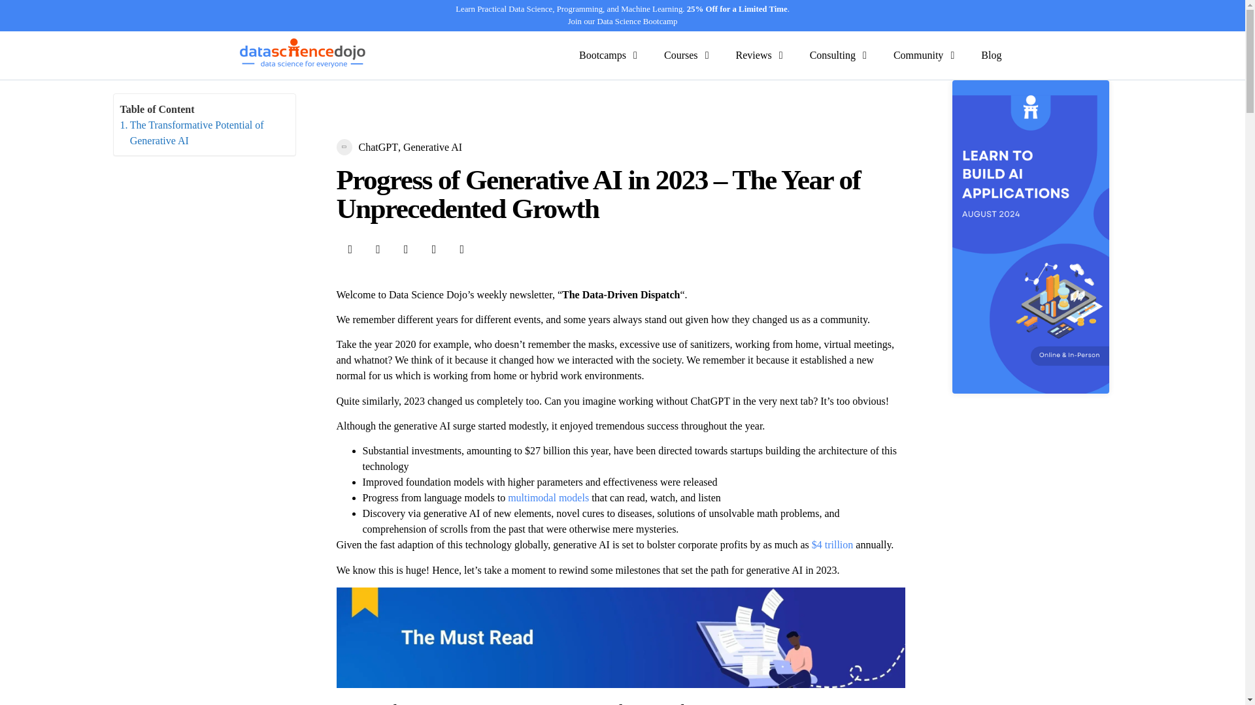  I want to click on Bootcamps, so click(603, 55).